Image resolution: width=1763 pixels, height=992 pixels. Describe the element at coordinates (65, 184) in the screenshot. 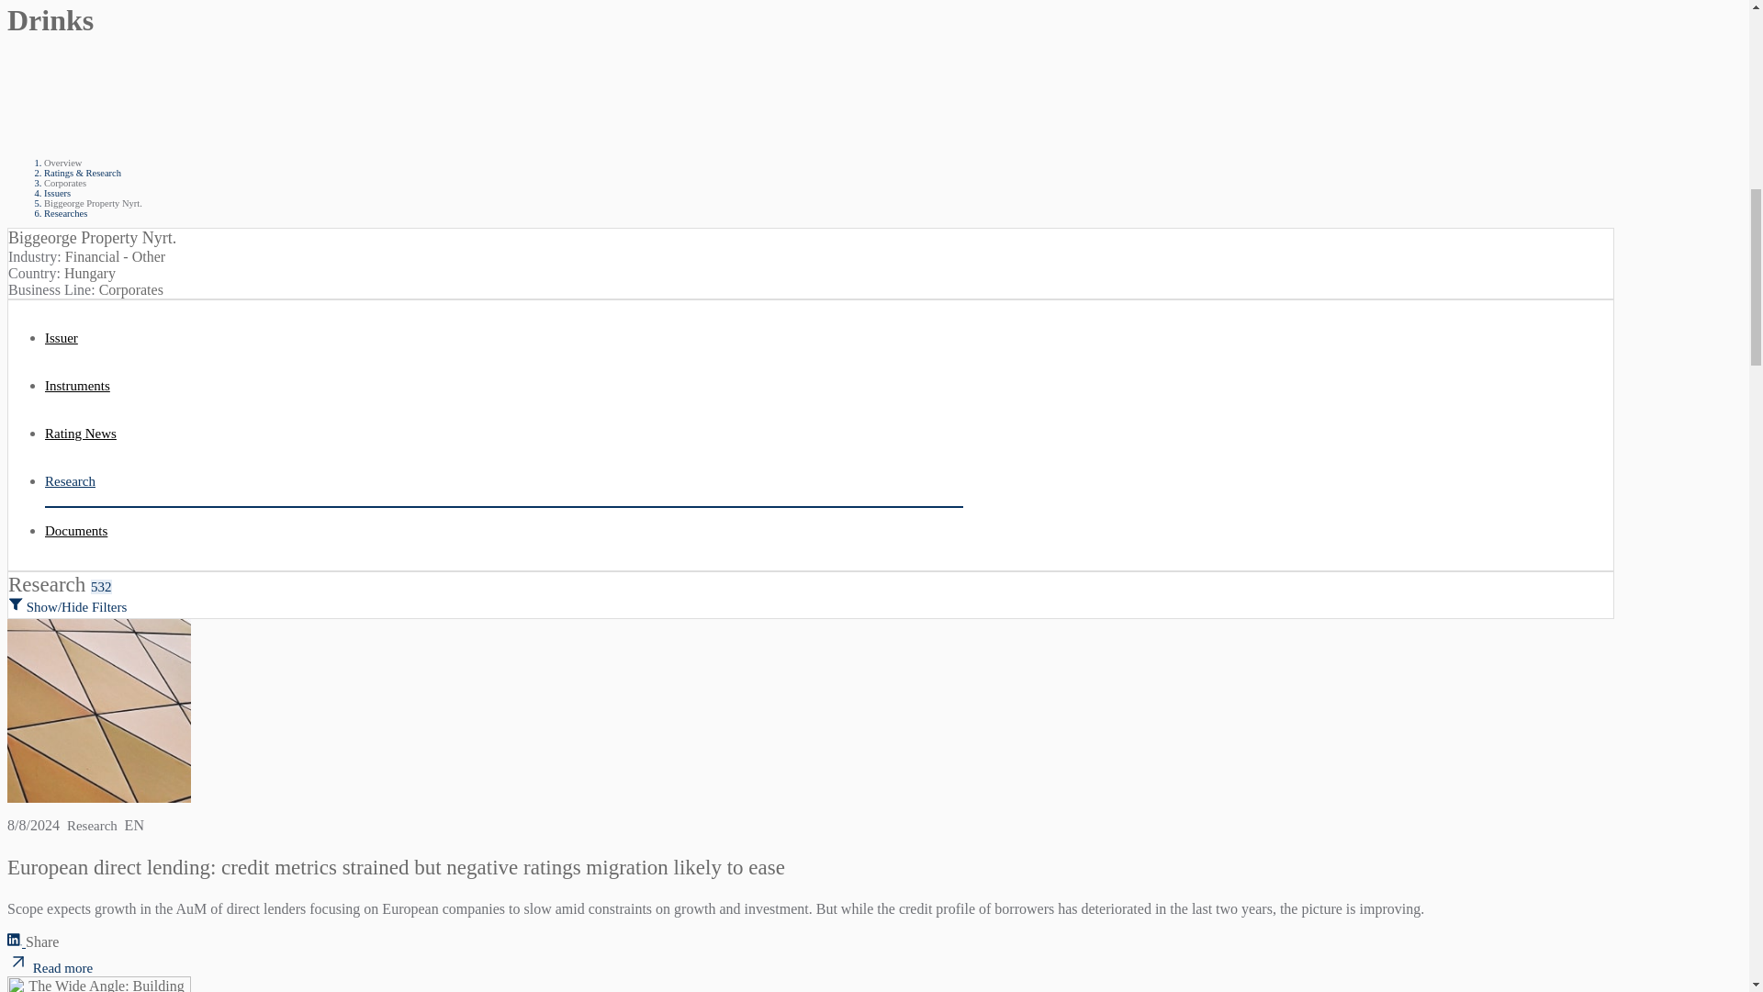

I see `Rating News` at that location.